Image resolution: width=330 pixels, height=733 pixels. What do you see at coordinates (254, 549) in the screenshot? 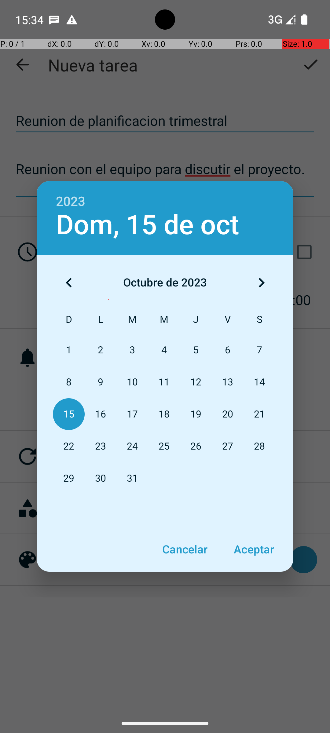
I see `Aceptar` at bounding box center [254, 549].